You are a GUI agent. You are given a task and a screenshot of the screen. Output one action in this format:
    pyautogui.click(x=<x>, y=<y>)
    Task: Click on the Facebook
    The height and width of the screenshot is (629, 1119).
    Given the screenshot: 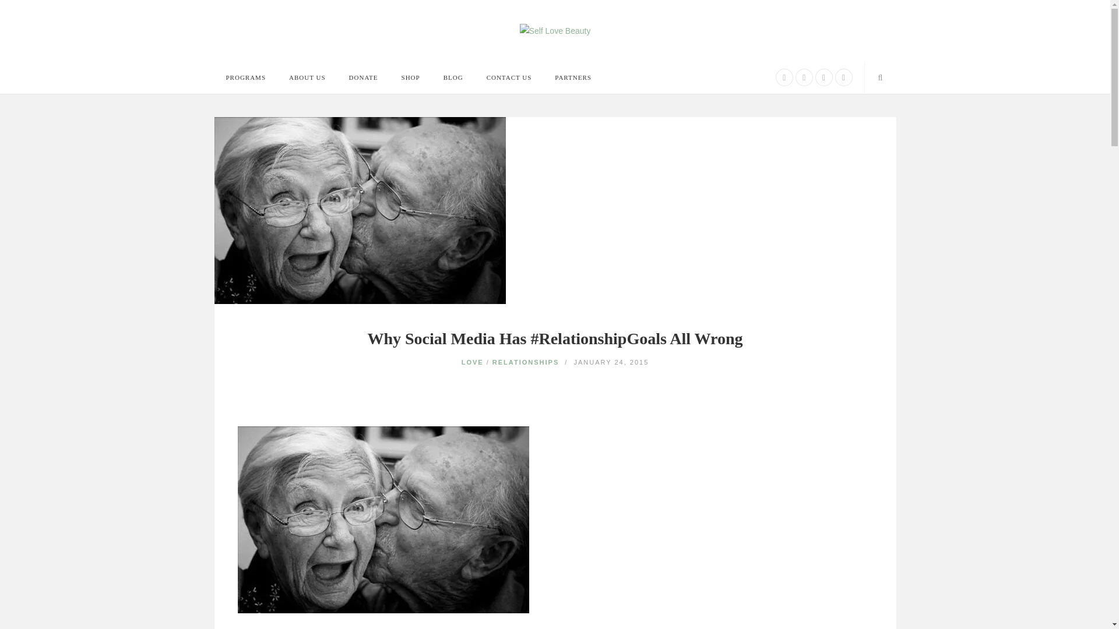 What is the action you would take?
    pyautogui.click(x=784, y=77)
    